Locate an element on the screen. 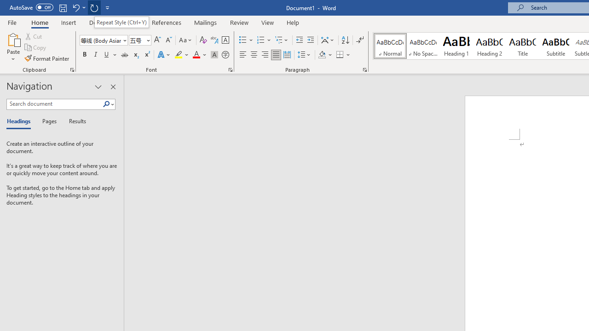 The height and width of the screenshot is (331, 589). Font is located at coordinates (100, 40).